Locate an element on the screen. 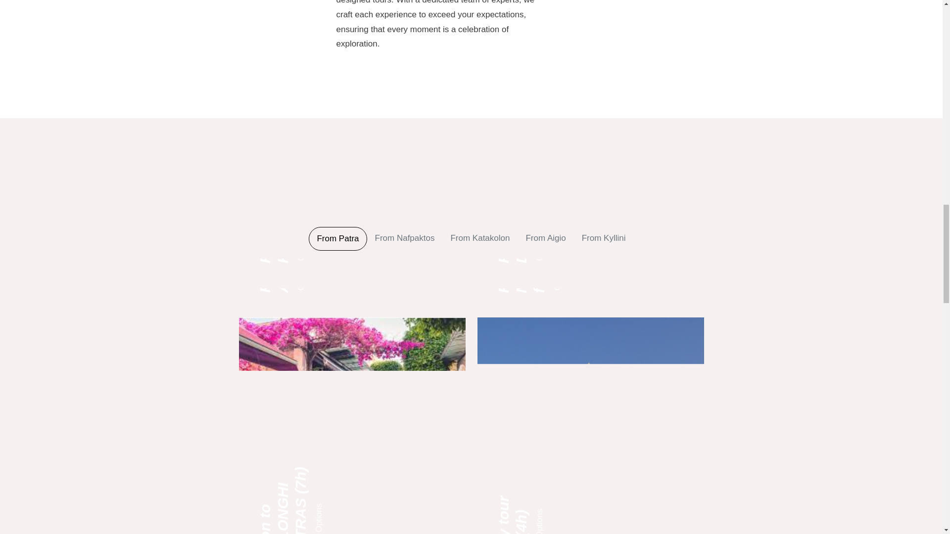 This screenshot has height=534, width=950. From Patra is located at coordinates (337, 238).